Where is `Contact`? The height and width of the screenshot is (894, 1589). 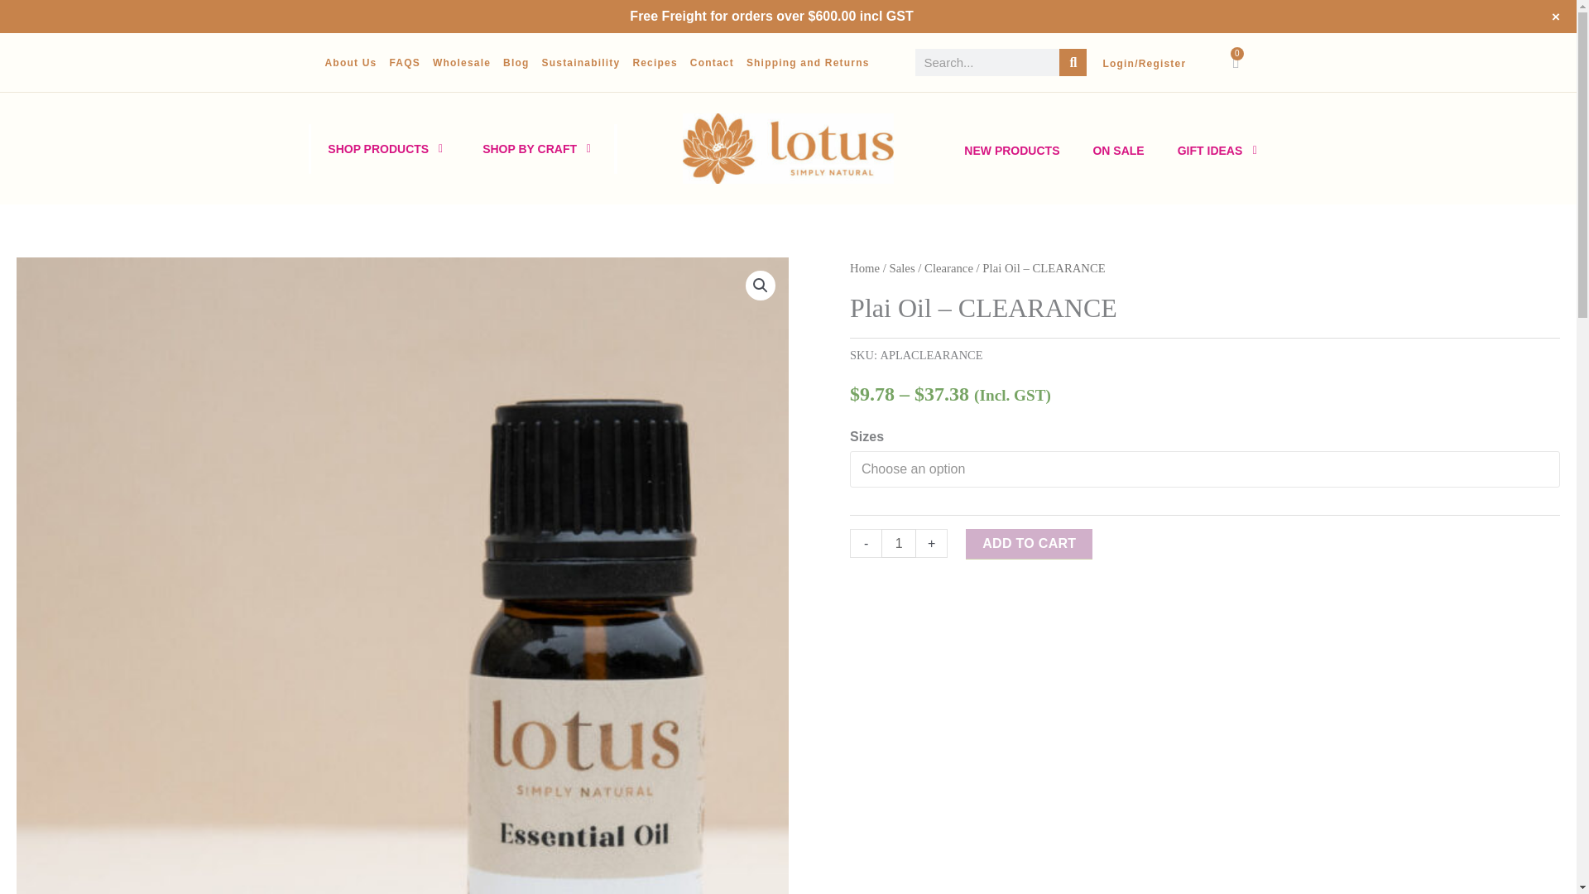
Contact is located at coordinates (712, 63).